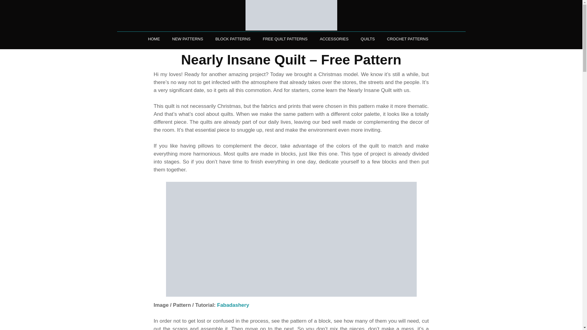 Image resolution: width=587 pixels, height=330 pixels. Describe the element at coordinates (291, 15) in the screenshot. I see `Homepage` at that location.